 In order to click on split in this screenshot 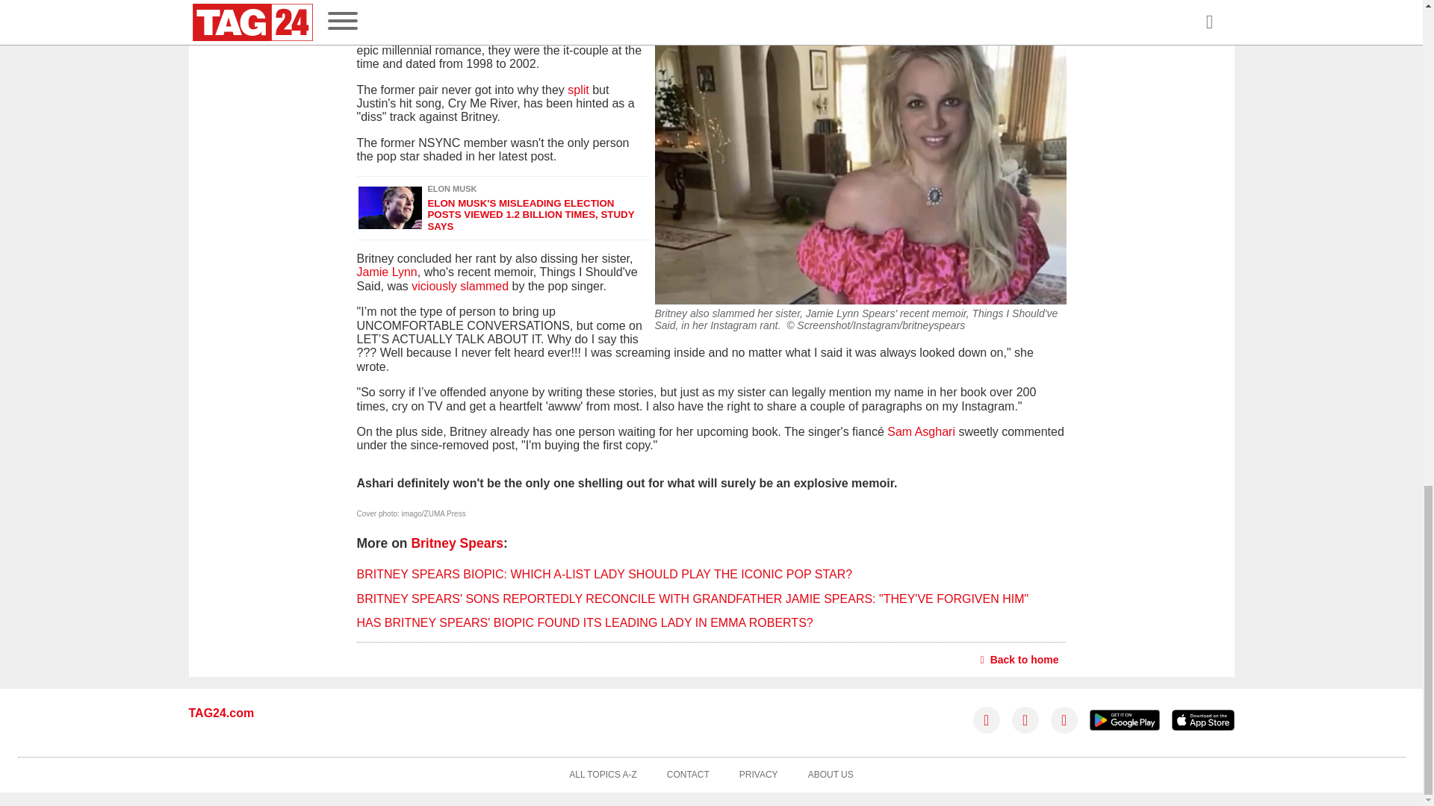, I will do `click(578, 90)`.